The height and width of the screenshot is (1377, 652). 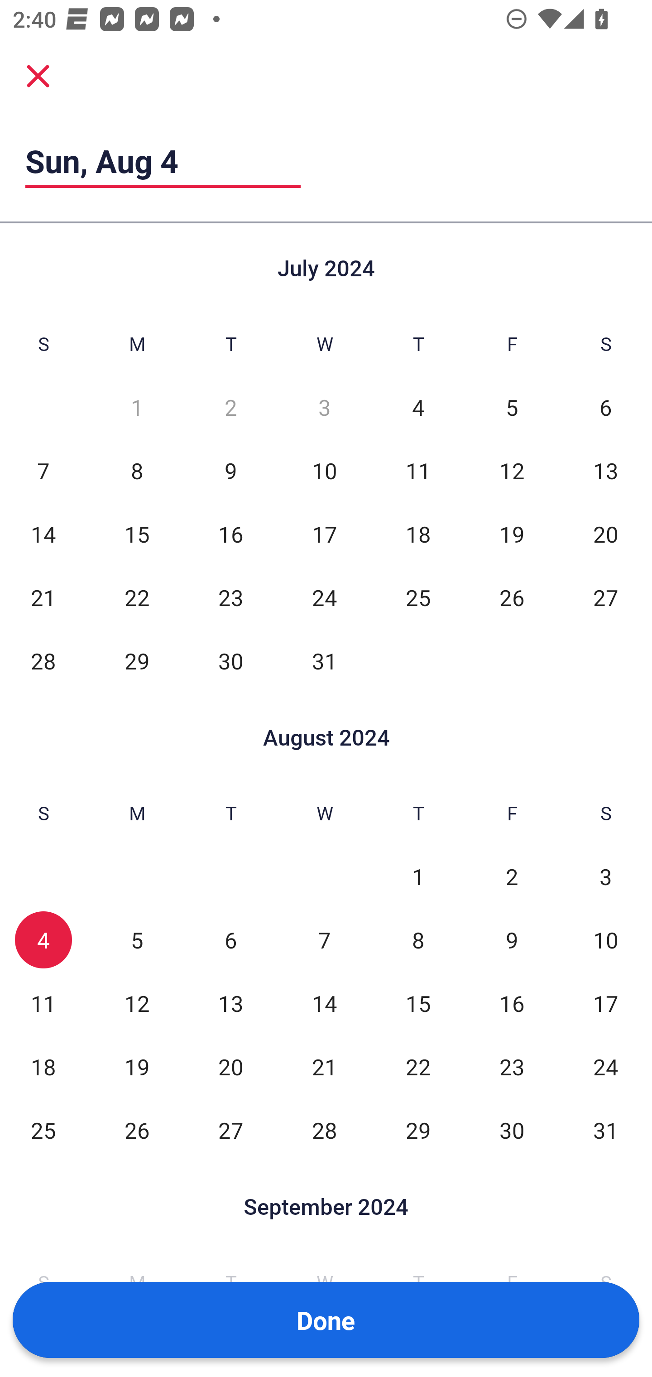 I want to click on 1 Mon, Jul 1, Not Selected, so click(x=137, y=407).